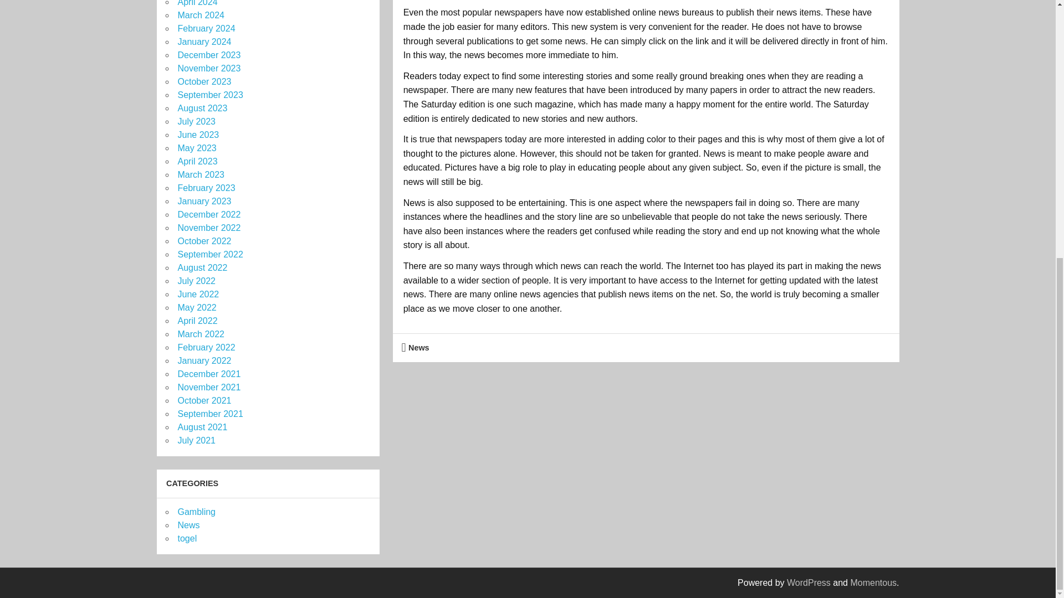 This screenshot has width=1064, height=598. Describe the element at coordinates (206, 29) in the screenshot. I see `February 2024` at that location.